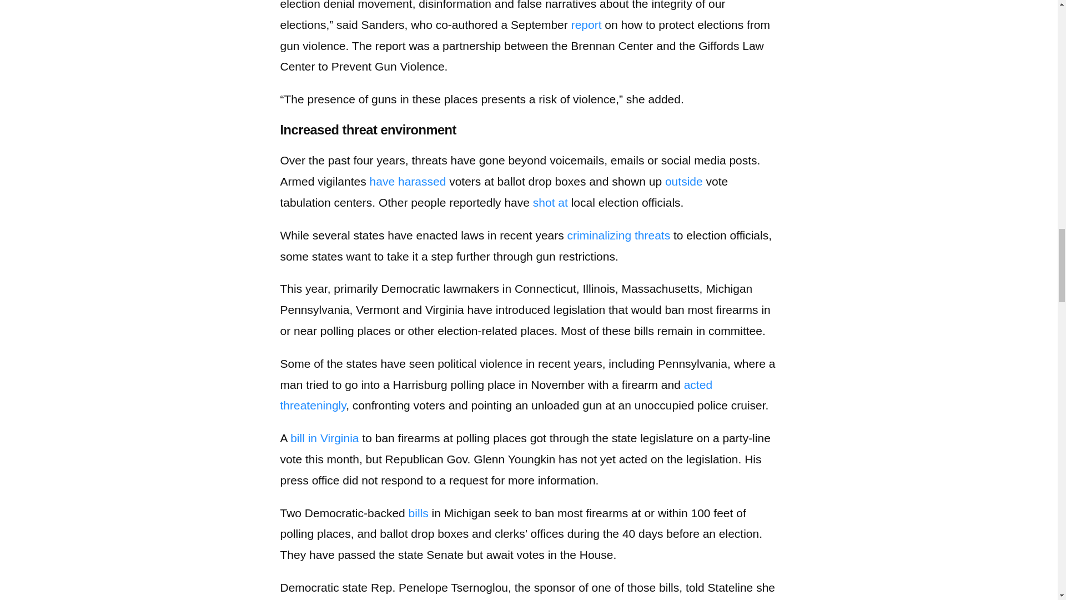  What do you see at coordinates (495, 395) in the screenshot?
I see `acted threateningly` at bounding box center [495, 395].